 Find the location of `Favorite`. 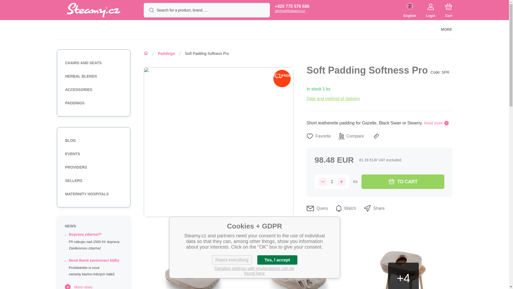

Favorite is located at coordinates (319, 136).